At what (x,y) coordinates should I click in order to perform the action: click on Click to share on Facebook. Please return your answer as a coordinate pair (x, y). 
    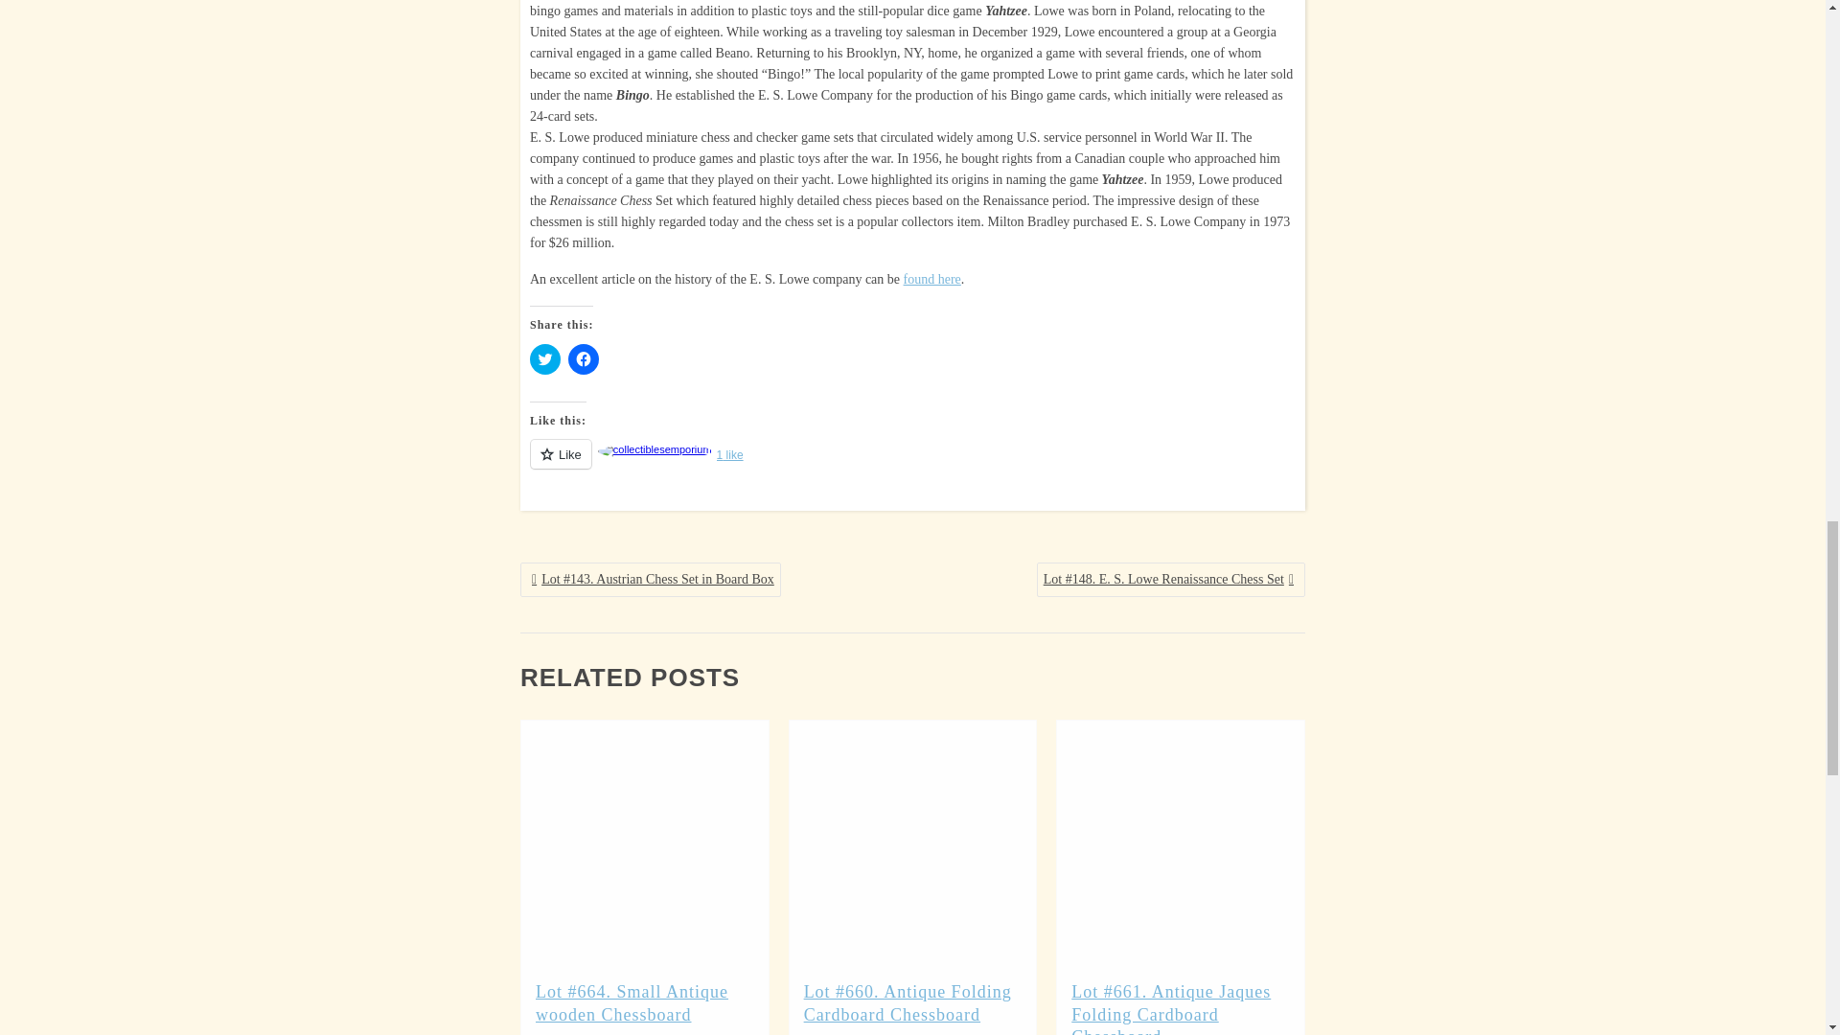
    Looking at the image, I should click on (584, 358).